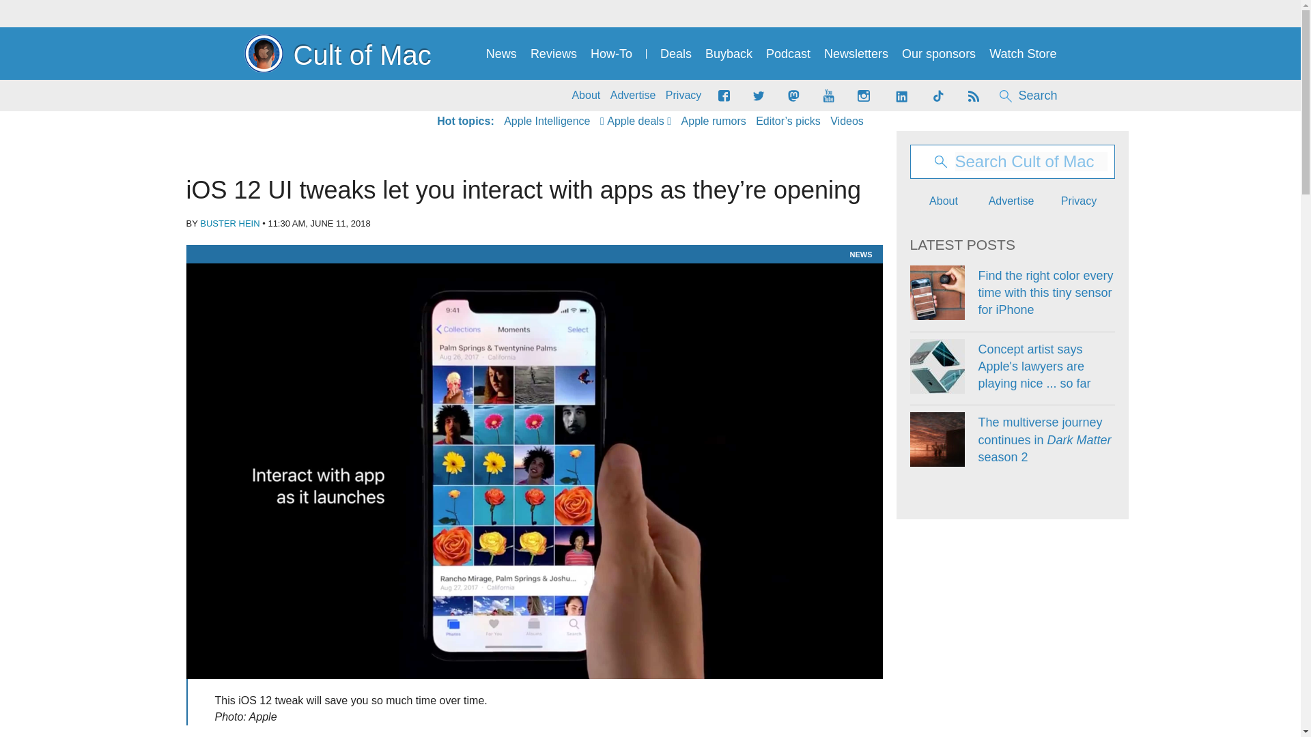 This screenshot has width=1311, height=737. I want to click on Posts by Buster Hein, so click(229, 222).